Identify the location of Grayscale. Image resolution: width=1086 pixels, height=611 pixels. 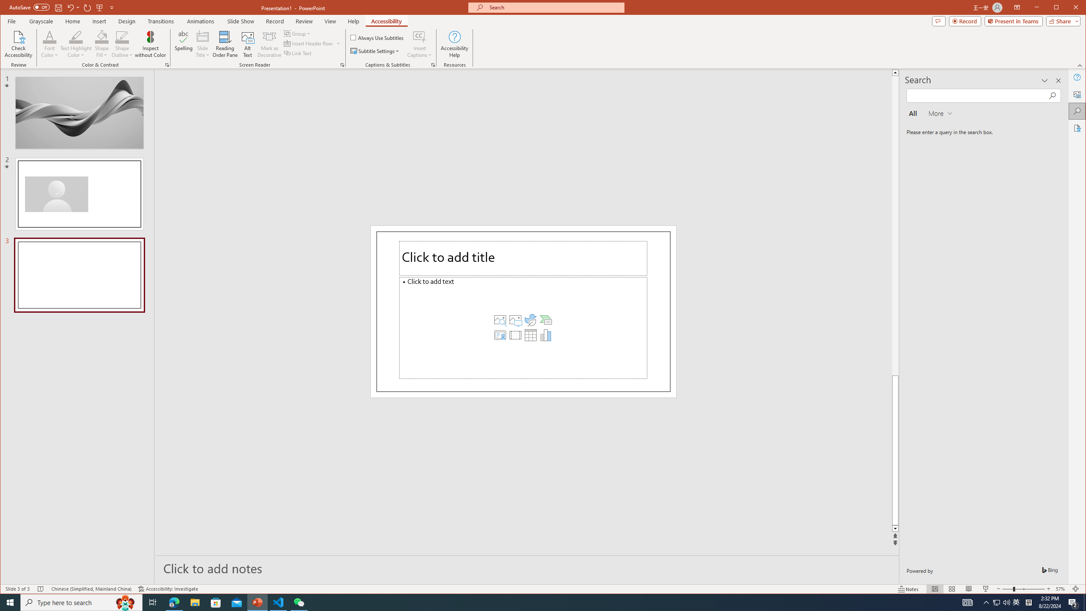
(41, 21).